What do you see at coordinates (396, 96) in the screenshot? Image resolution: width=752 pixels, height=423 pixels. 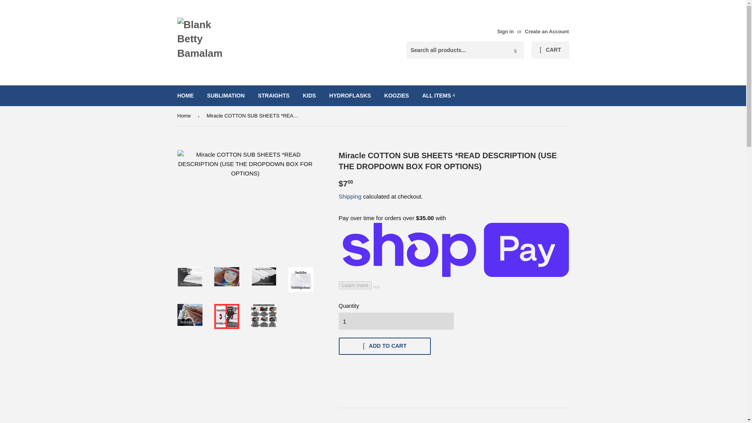 I see `KOOZIES` at bounding box center [396, 96].